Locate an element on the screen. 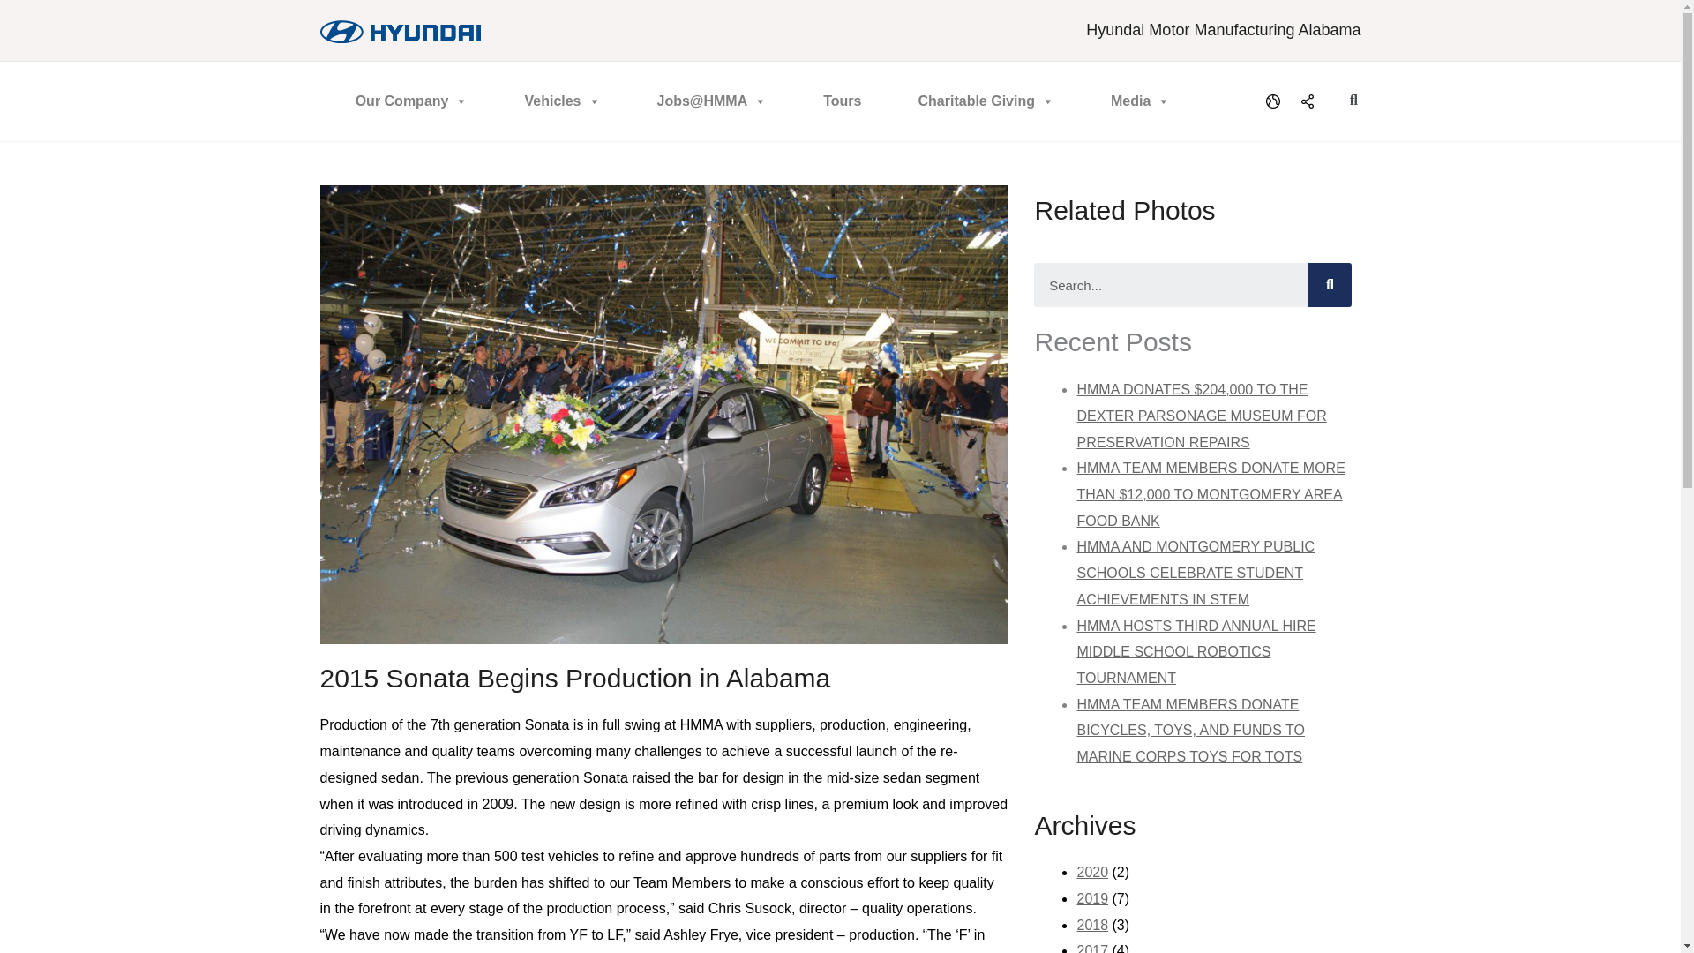 Image resolution: width=1694 pixels, height=953 pixels. Charitable Giving is located at coordinates (985, 101).